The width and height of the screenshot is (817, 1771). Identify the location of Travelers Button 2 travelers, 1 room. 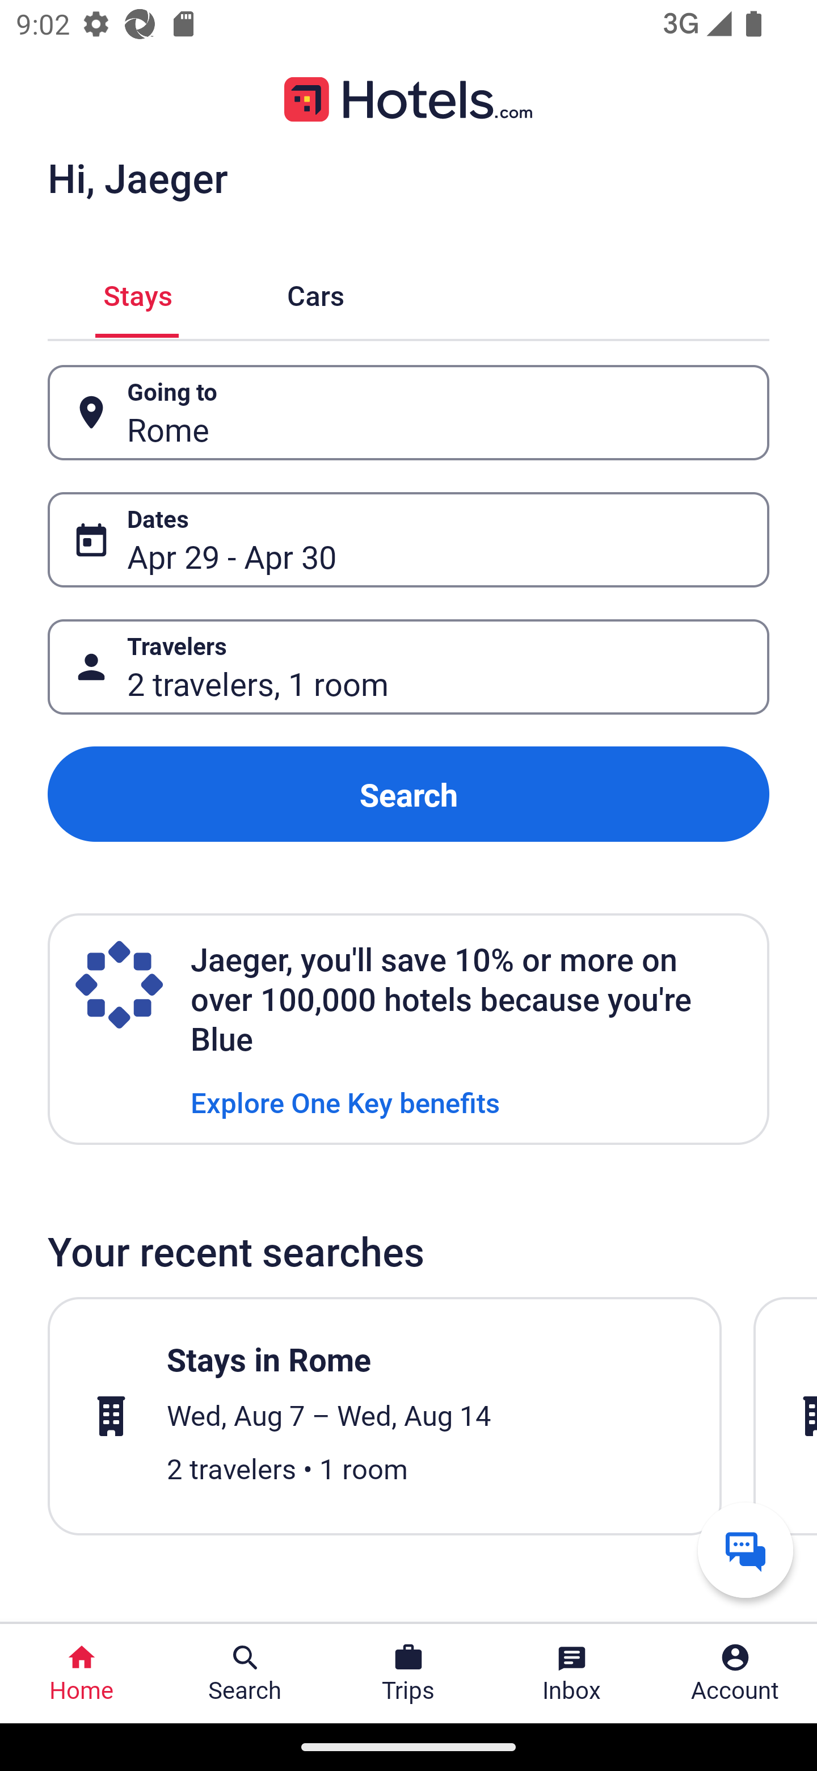
(408, 668).